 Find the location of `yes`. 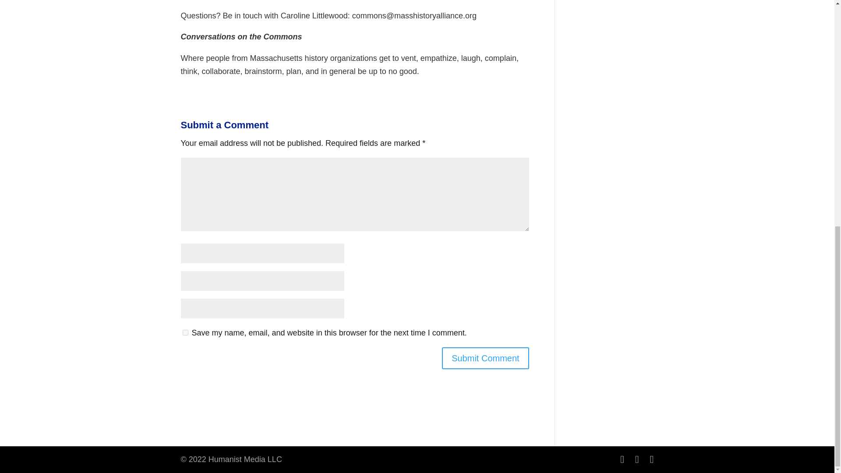

yes is located at coordinates (185, 332).